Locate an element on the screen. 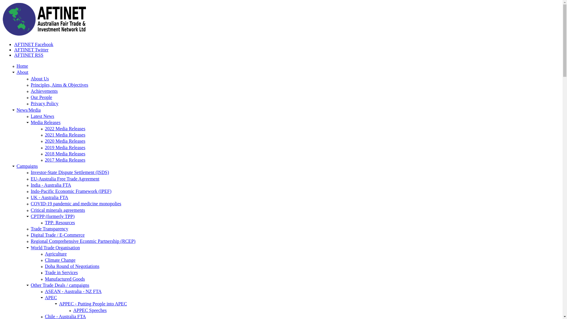  Agriculture is located at coordinates (56, 254).